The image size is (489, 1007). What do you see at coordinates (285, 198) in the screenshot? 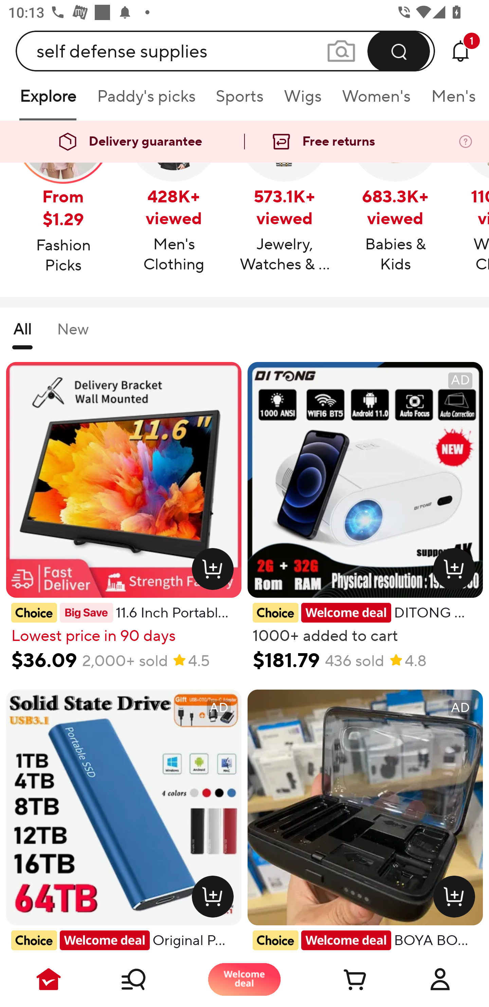
I see `573.1K+ viewed Jewelry, Watches & Accessories` at bounding box center [285, 198].